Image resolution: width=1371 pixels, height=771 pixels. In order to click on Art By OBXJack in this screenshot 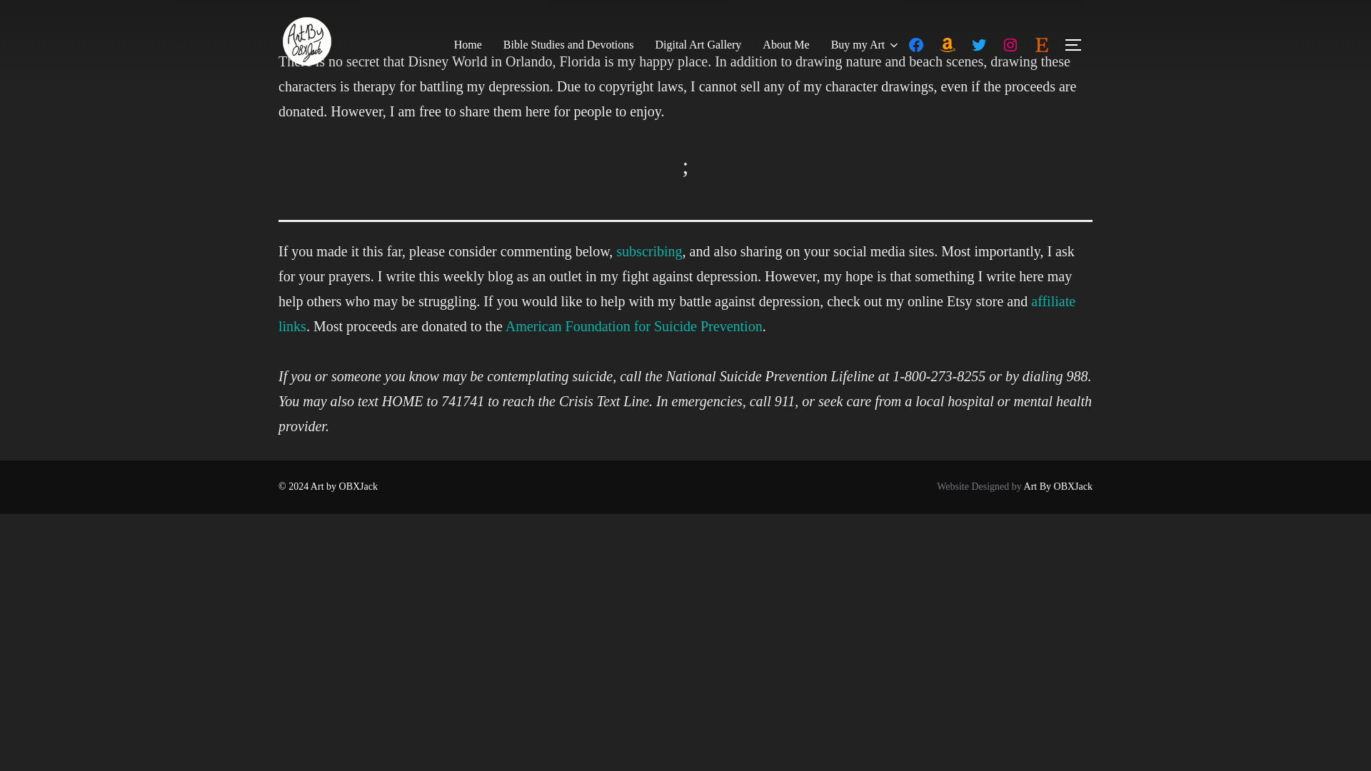, I will do `click(1058, 486)`.